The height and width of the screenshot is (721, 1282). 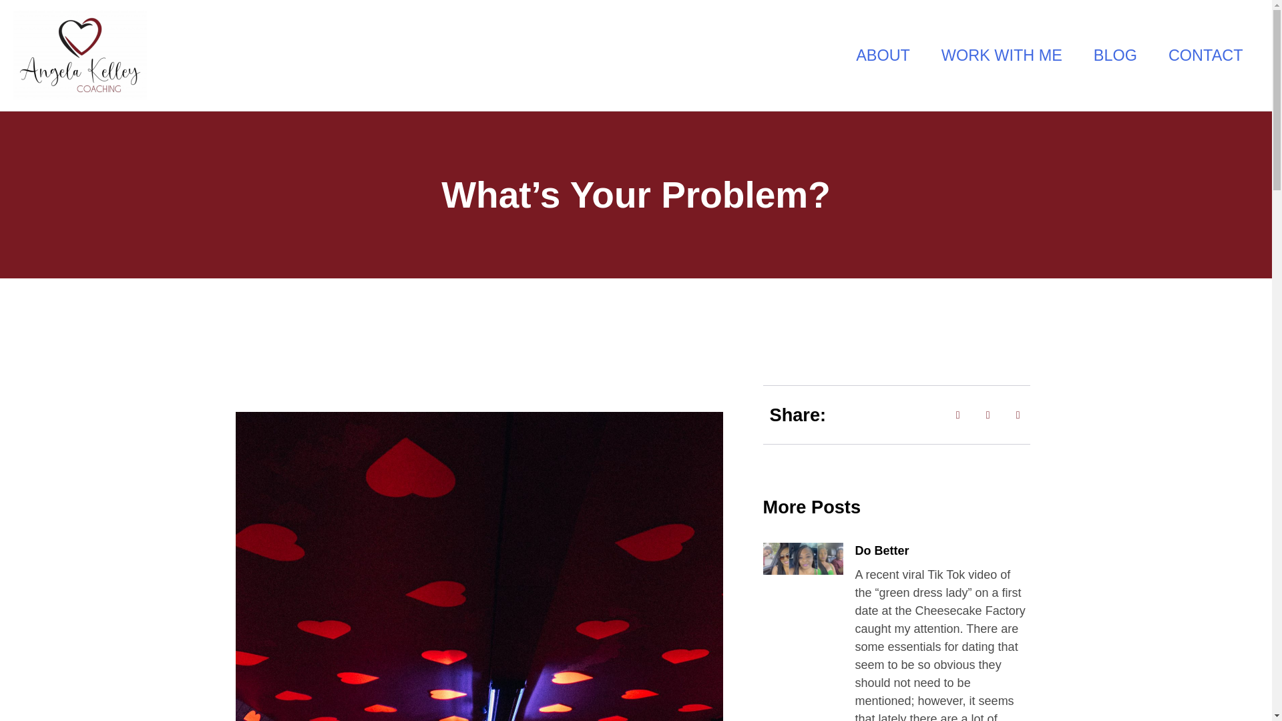 What do you see at coordinates (1115, 55) in the screenshot?
I see `BLOG` at bounding box center [1115, 55].